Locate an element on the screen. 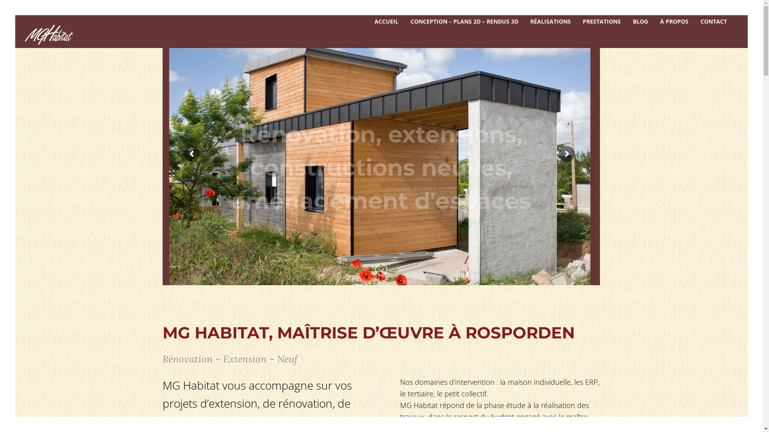 The width and height of the screenshot is (769, 432). CONTACT is located at coordinates (714, 21).